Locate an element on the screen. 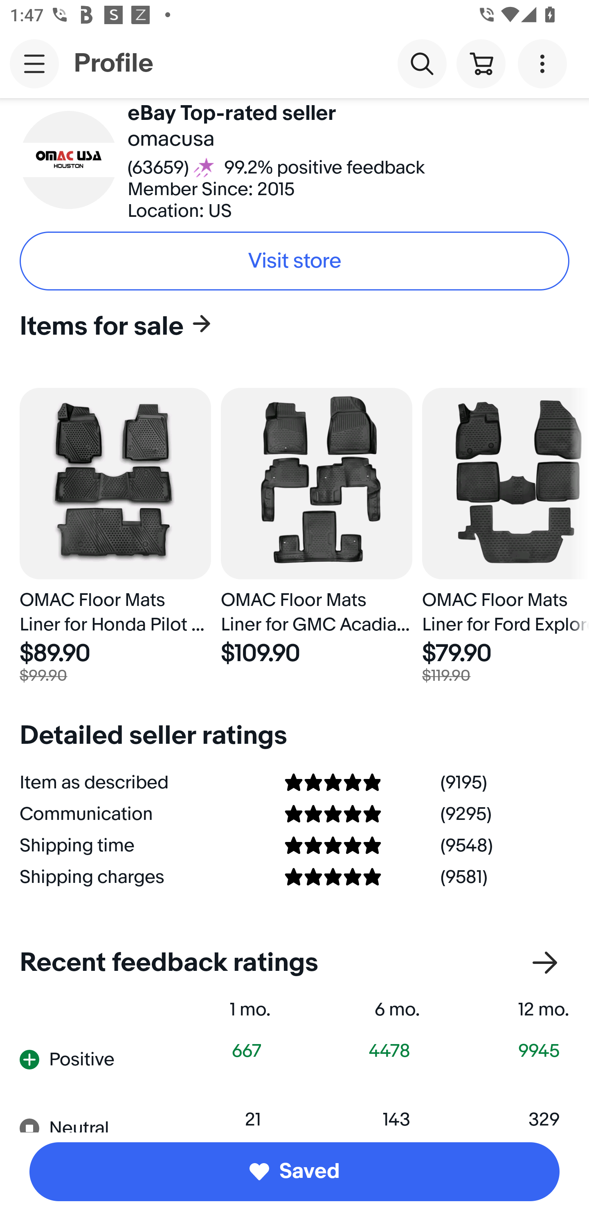 This screenshot has width=589, height=1211. Items for sale Items for sale   is located at coordinates (290, 326).